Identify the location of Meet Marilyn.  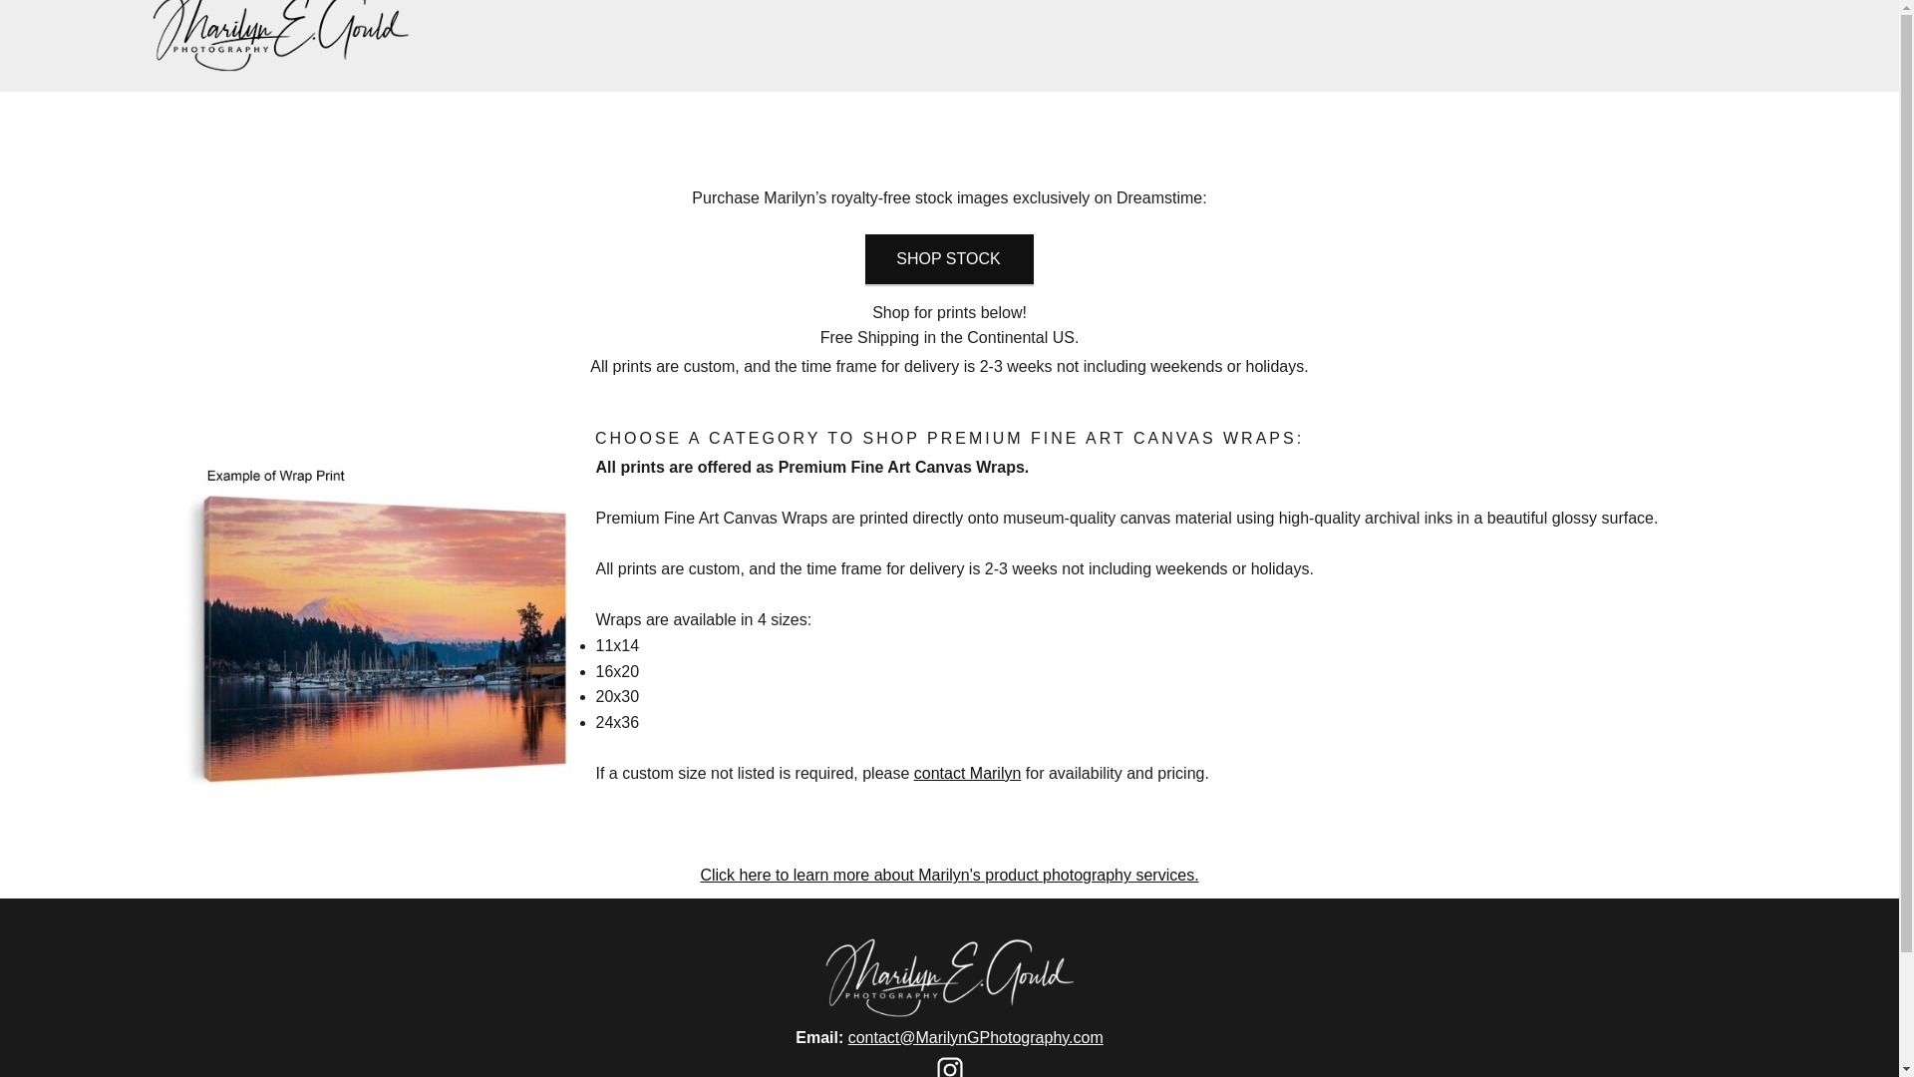
(1264, 56).